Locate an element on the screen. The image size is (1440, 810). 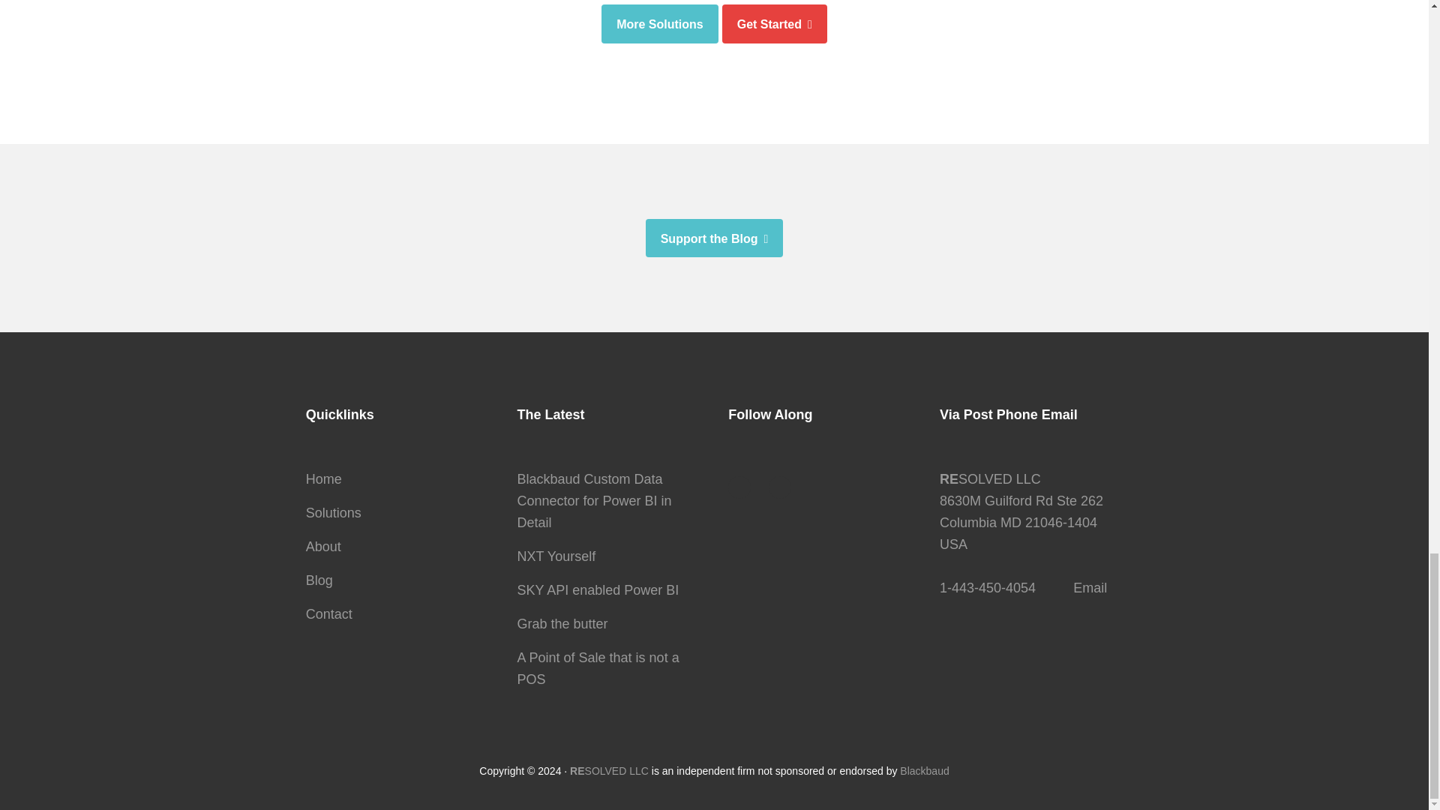
Email is located at coordinates (1090, 588).